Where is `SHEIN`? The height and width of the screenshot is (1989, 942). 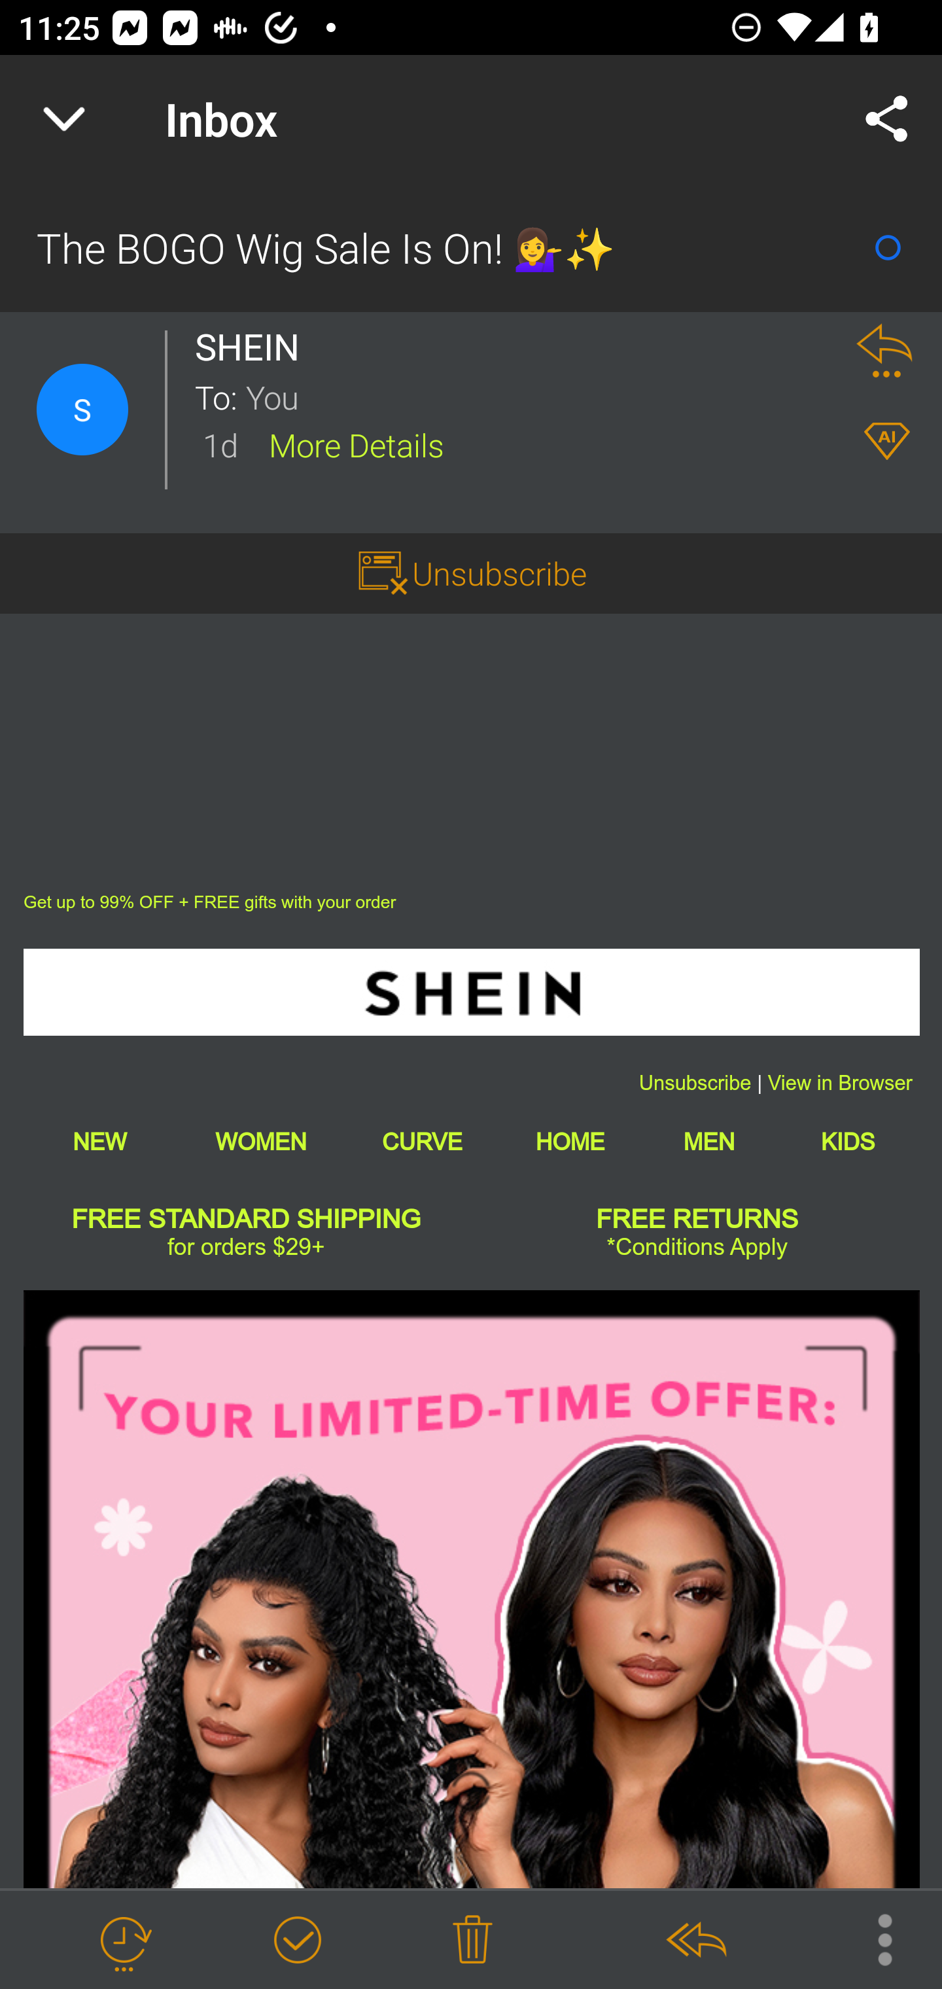
SHEIN is located at coordinates (471, 992).